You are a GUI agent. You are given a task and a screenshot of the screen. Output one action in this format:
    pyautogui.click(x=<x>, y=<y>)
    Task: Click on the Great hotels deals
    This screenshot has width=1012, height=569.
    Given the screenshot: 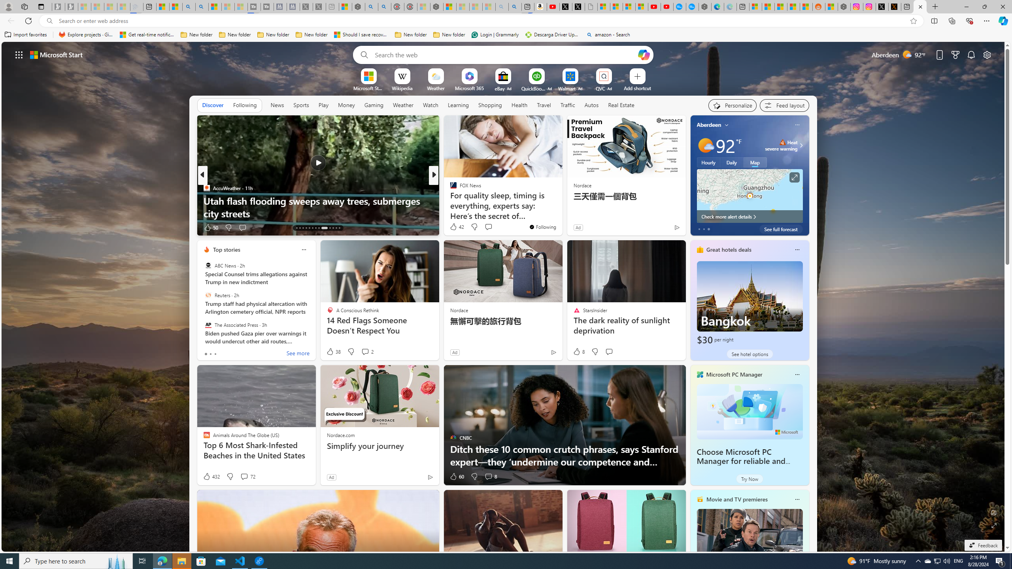 What is the action you would take?
    pyautogui.click(x=729, y=250)
    